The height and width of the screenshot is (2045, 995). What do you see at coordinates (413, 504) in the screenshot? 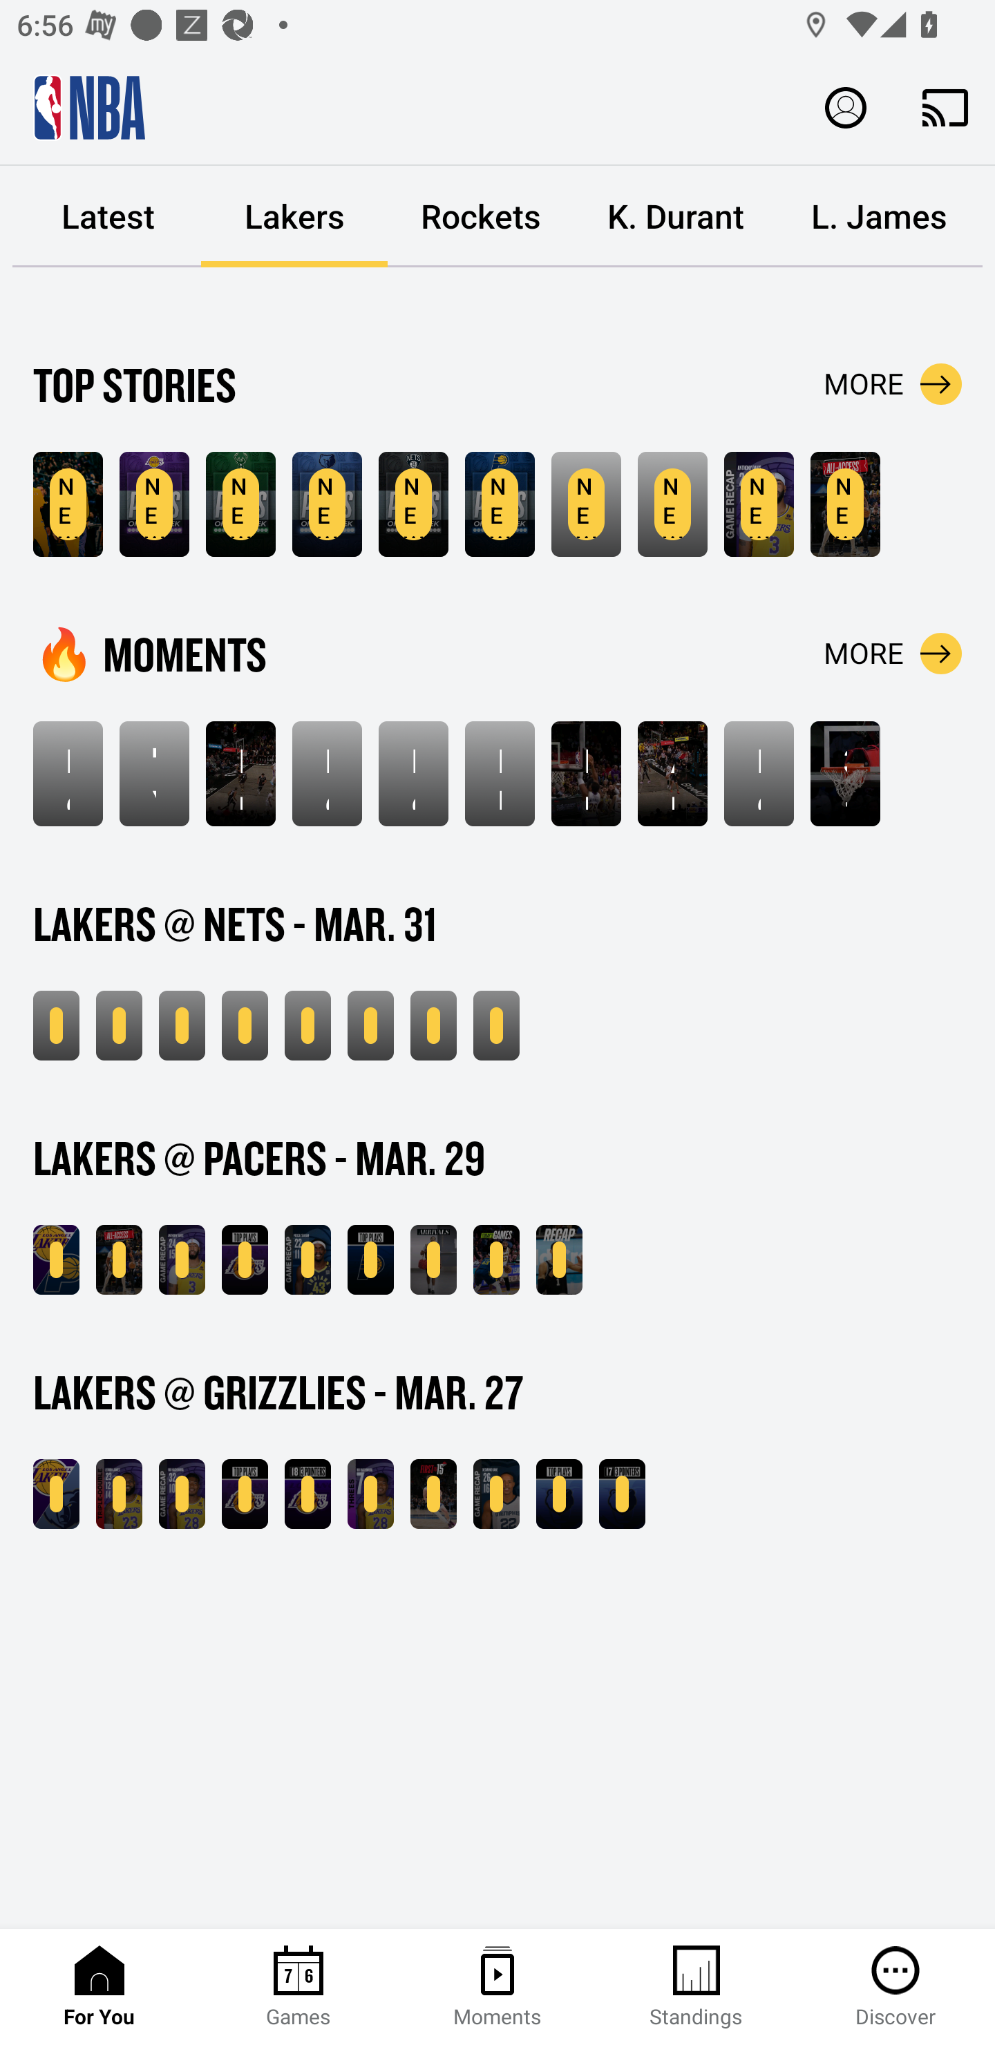
I see `NEW BKN's Top Plays of Week 23` at bounding box center [413, 504].